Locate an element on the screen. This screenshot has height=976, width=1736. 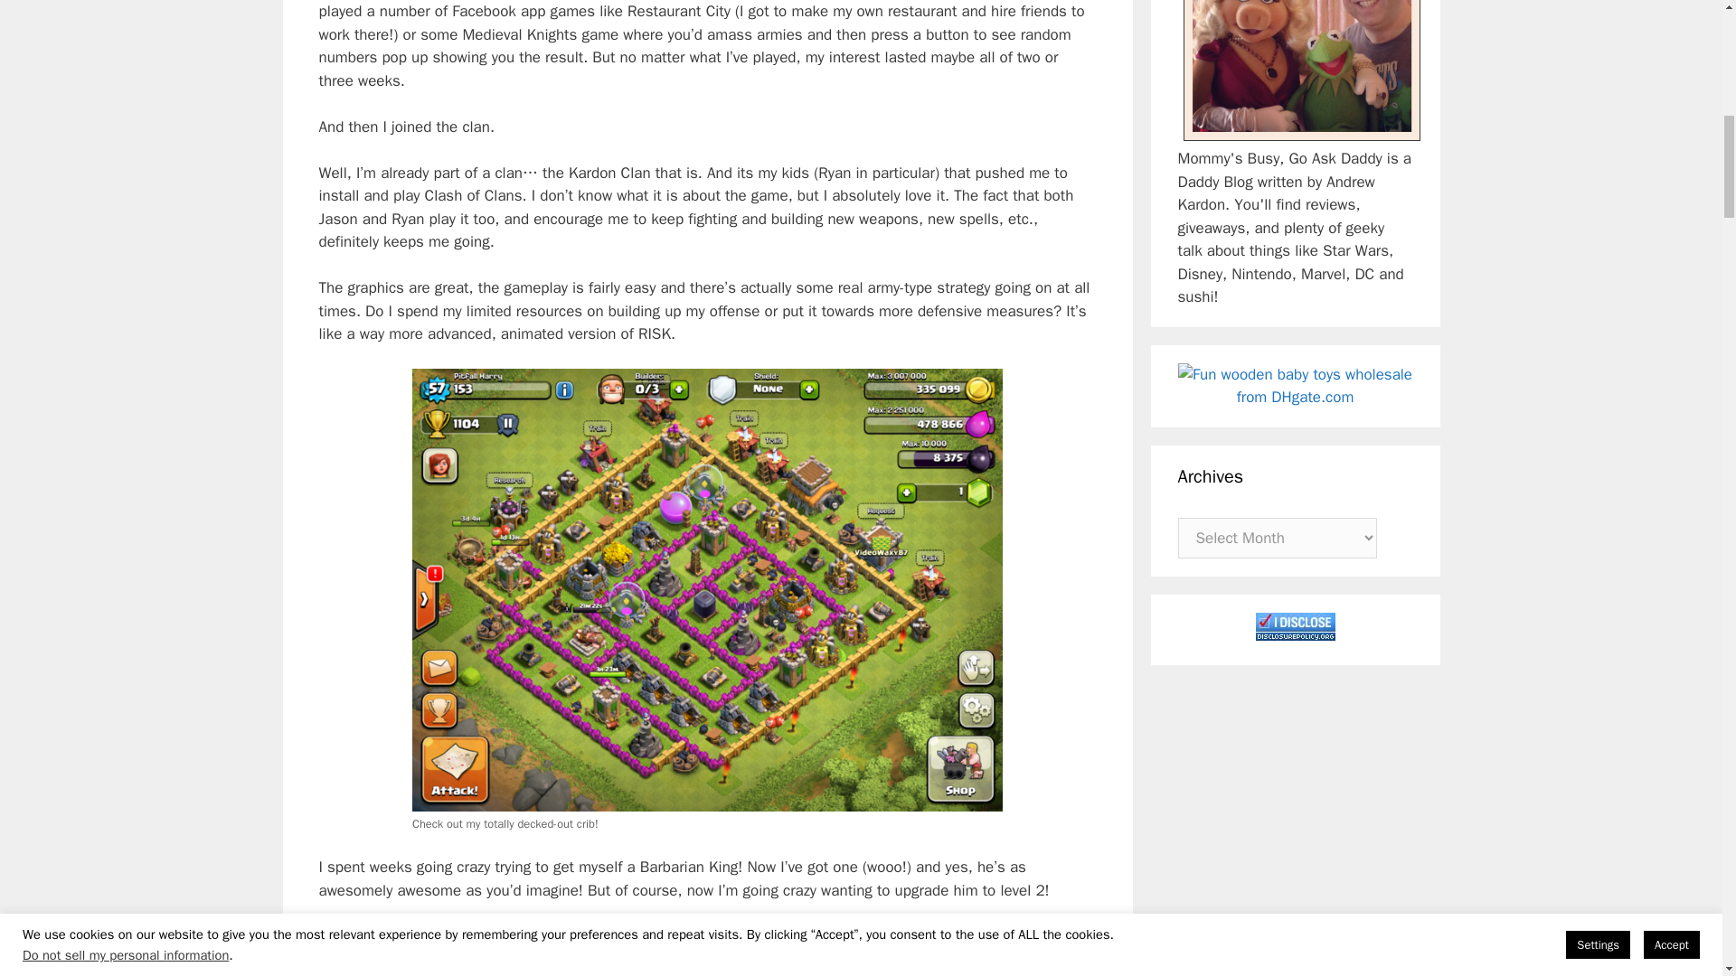
Fun wooden baby toys wholesale from DHgate.com is located at coordinates (1295, 385).